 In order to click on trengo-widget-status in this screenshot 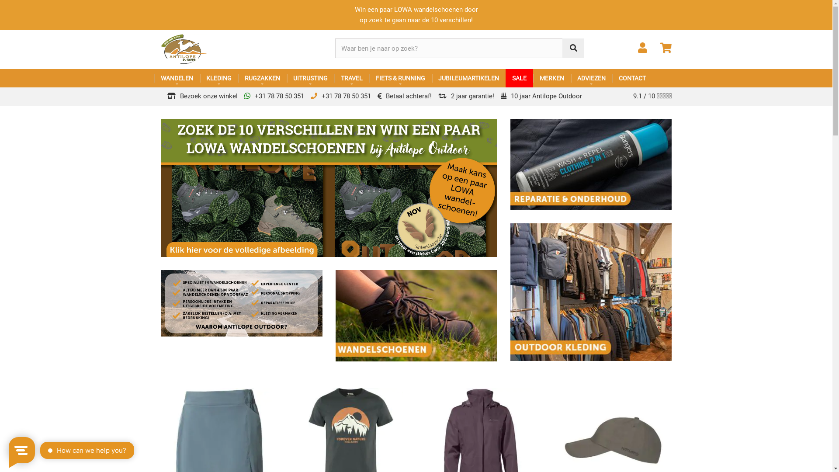, I will do `click(99, 451)`.